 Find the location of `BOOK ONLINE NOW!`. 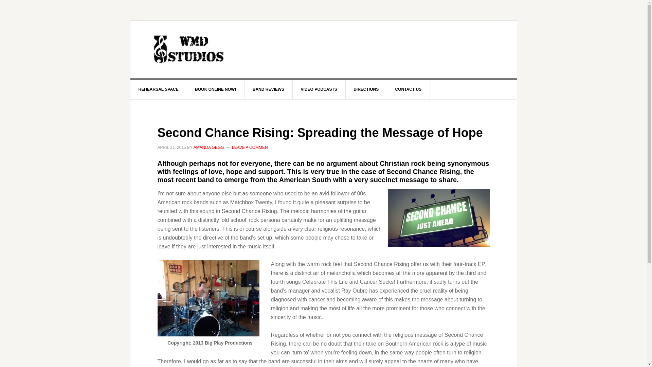

BOOK ONLINE NOW! is located at coordinates (215, 89).